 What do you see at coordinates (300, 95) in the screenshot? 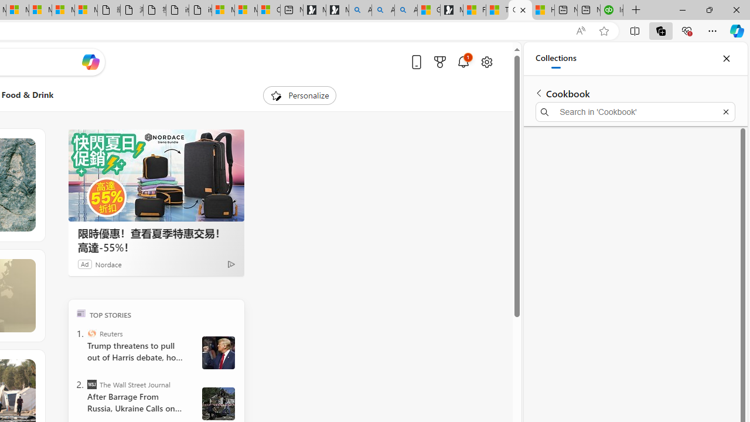
I see `Personalize` at bounding box center [300, 95].